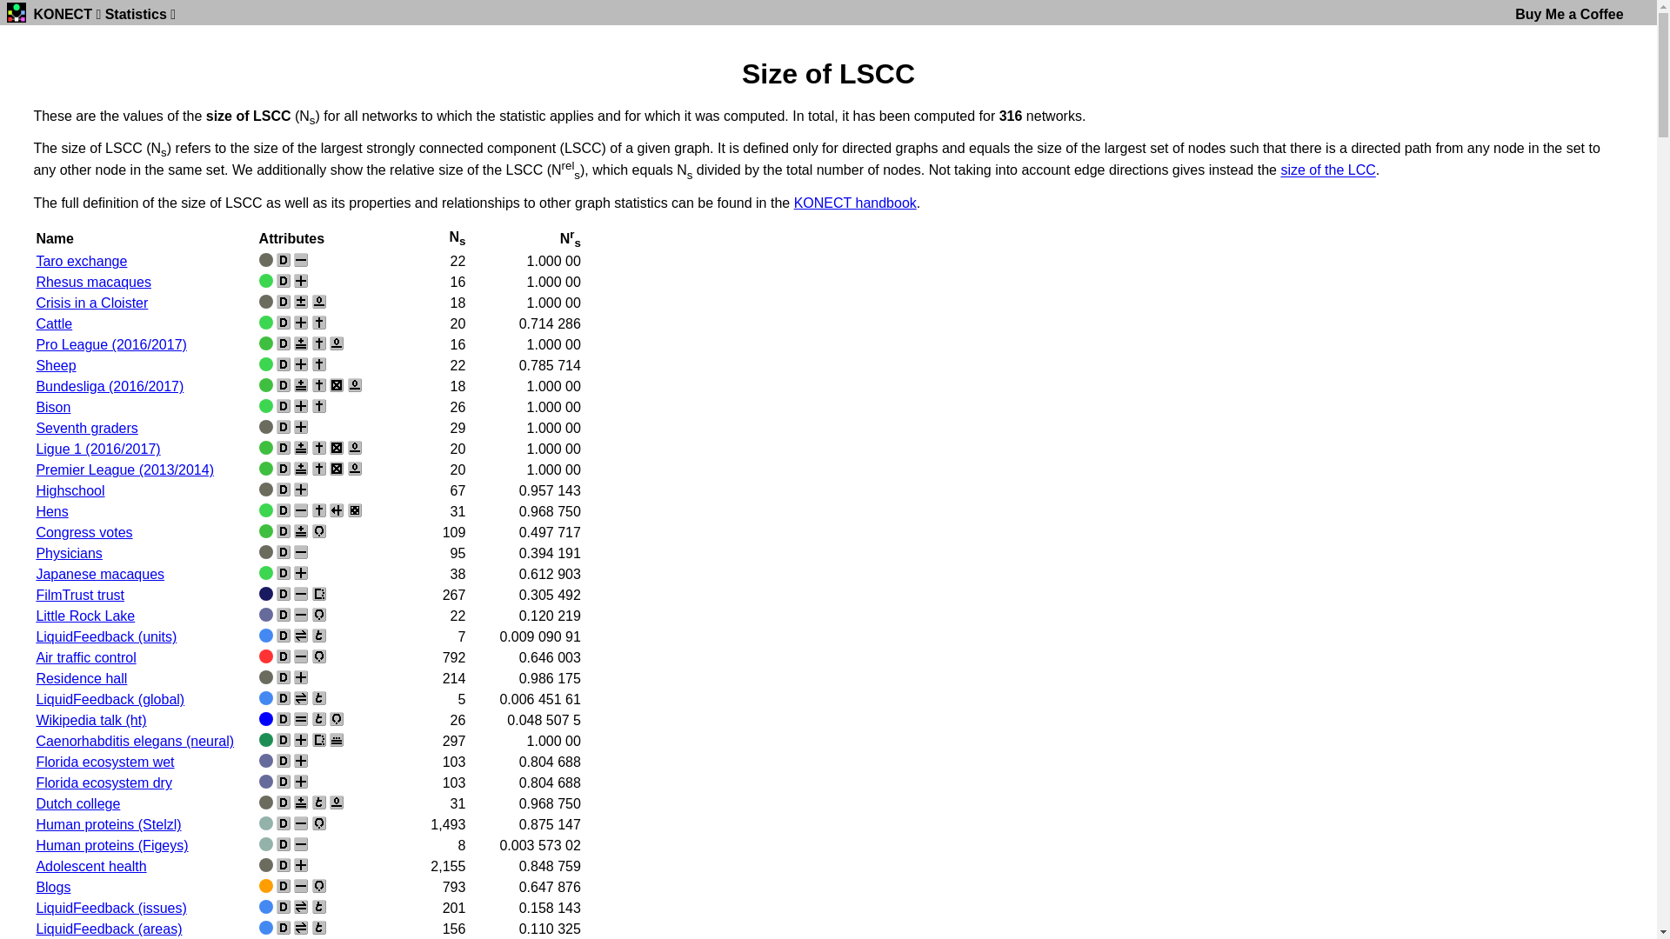 The width and height of the screenshot is (1670, 939). Describe the element at coordinates (266, 823) in the screenshot. I see `Metabolic network` at that location.